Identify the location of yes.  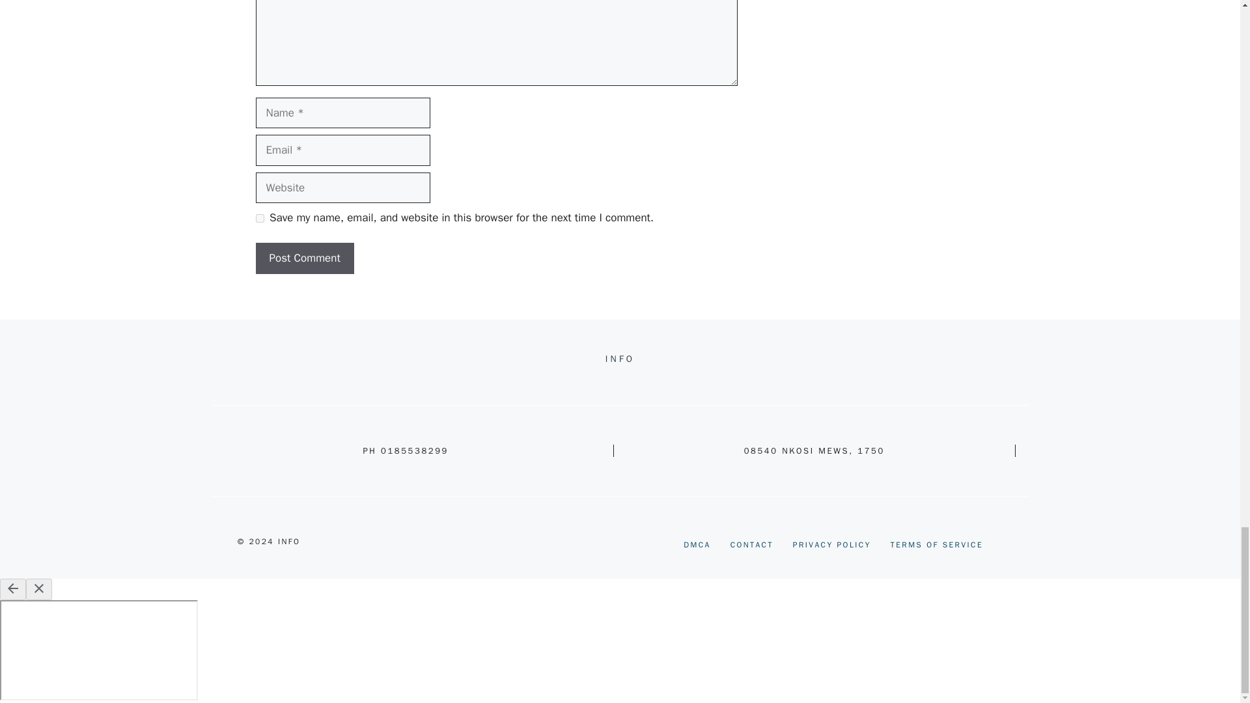
(259, 219).